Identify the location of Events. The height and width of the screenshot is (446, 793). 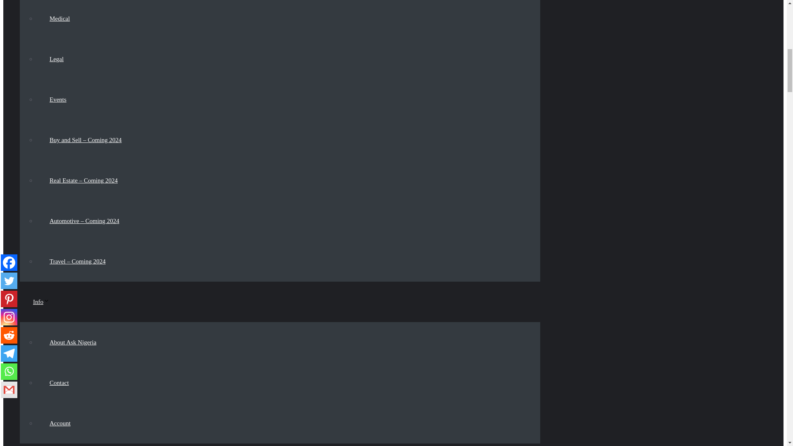
(58, 99).